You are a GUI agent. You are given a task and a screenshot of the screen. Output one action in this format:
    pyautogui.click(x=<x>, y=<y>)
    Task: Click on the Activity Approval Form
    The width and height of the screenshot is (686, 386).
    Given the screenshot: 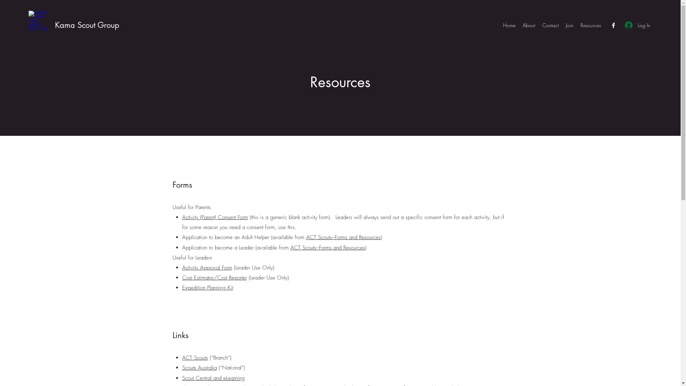 What is the action you would take?
    pyautogui.click(x=207, y=267)
    